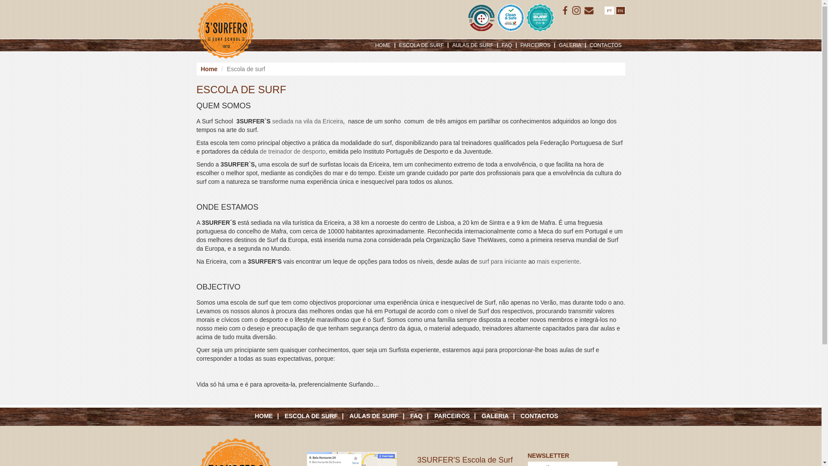 This screenshot has width=828, height=466. I want to click on AULAS DE SURF, so click(473, 45).